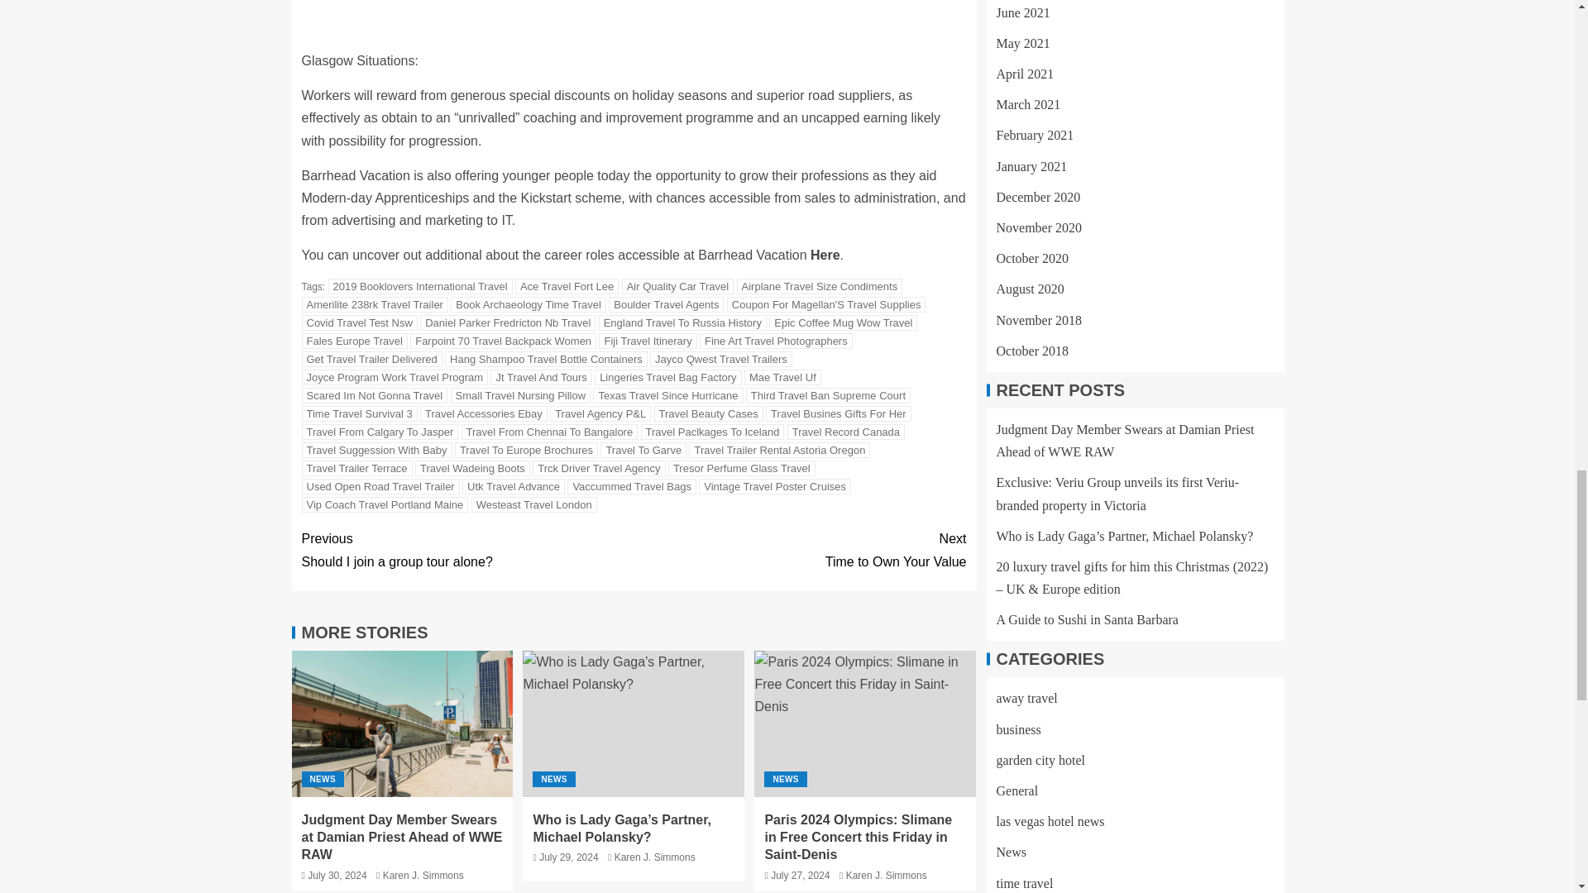  What do you see at coordinates (666, 304) in the screenshot?
I see `Boulder Travel Agents` at bounding box center [666, 304].